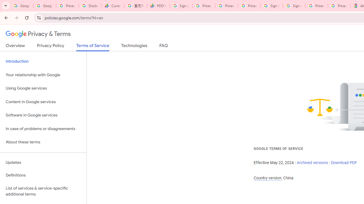 Image resolution: width=364 pixels, height=204 pixels. I want to click on FAQ, so click(164, 47).